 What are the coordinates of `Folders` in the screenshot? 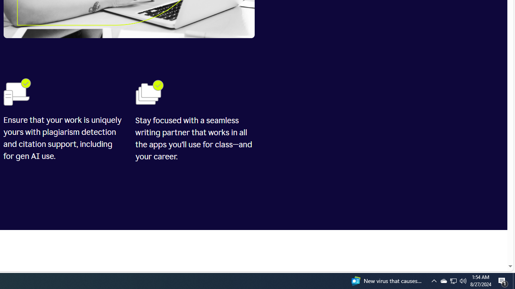 It's located at (149, 92).